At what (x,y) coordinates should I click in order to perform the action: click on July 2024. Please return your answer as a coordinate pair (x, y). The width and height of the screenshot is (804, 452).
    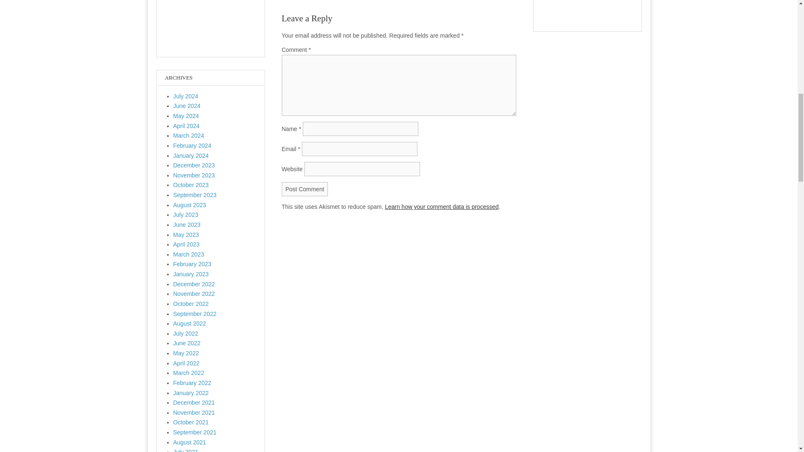
    Looking at the image, I should click on (186, 96).